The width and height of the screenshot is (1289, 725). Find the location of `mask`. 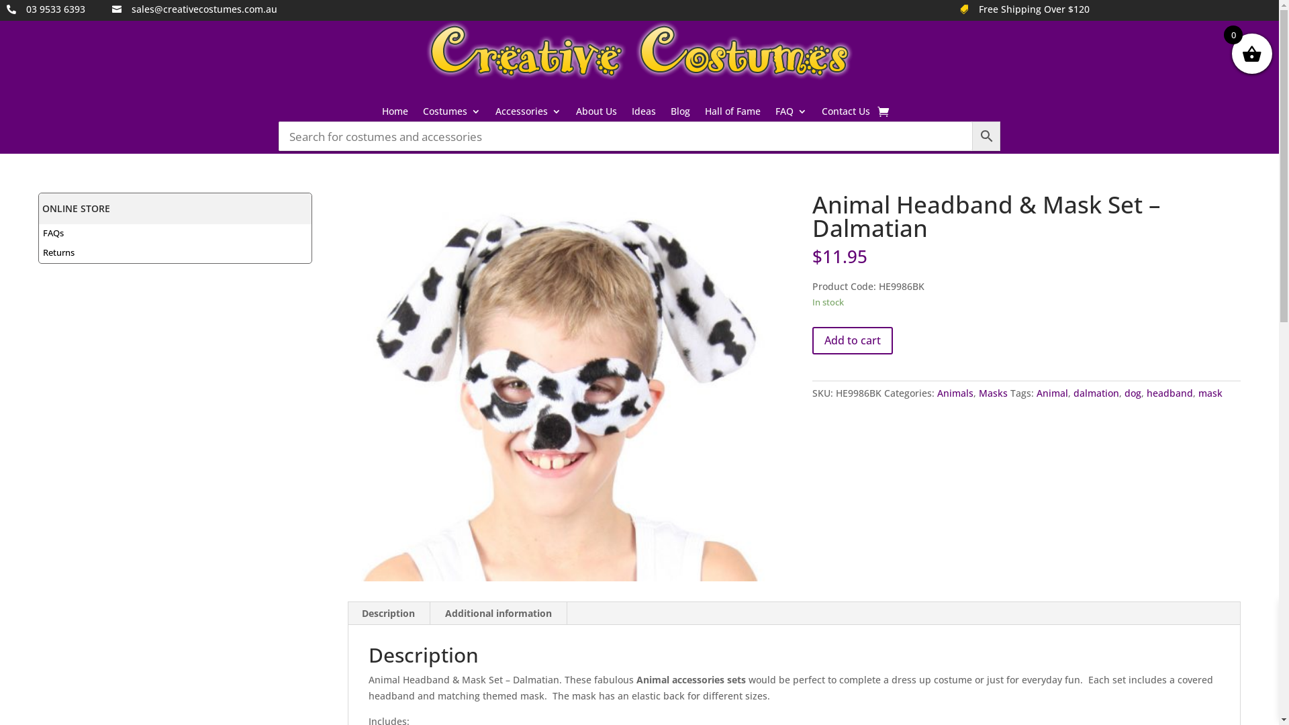

mask is located at coordinates (1210, 393).